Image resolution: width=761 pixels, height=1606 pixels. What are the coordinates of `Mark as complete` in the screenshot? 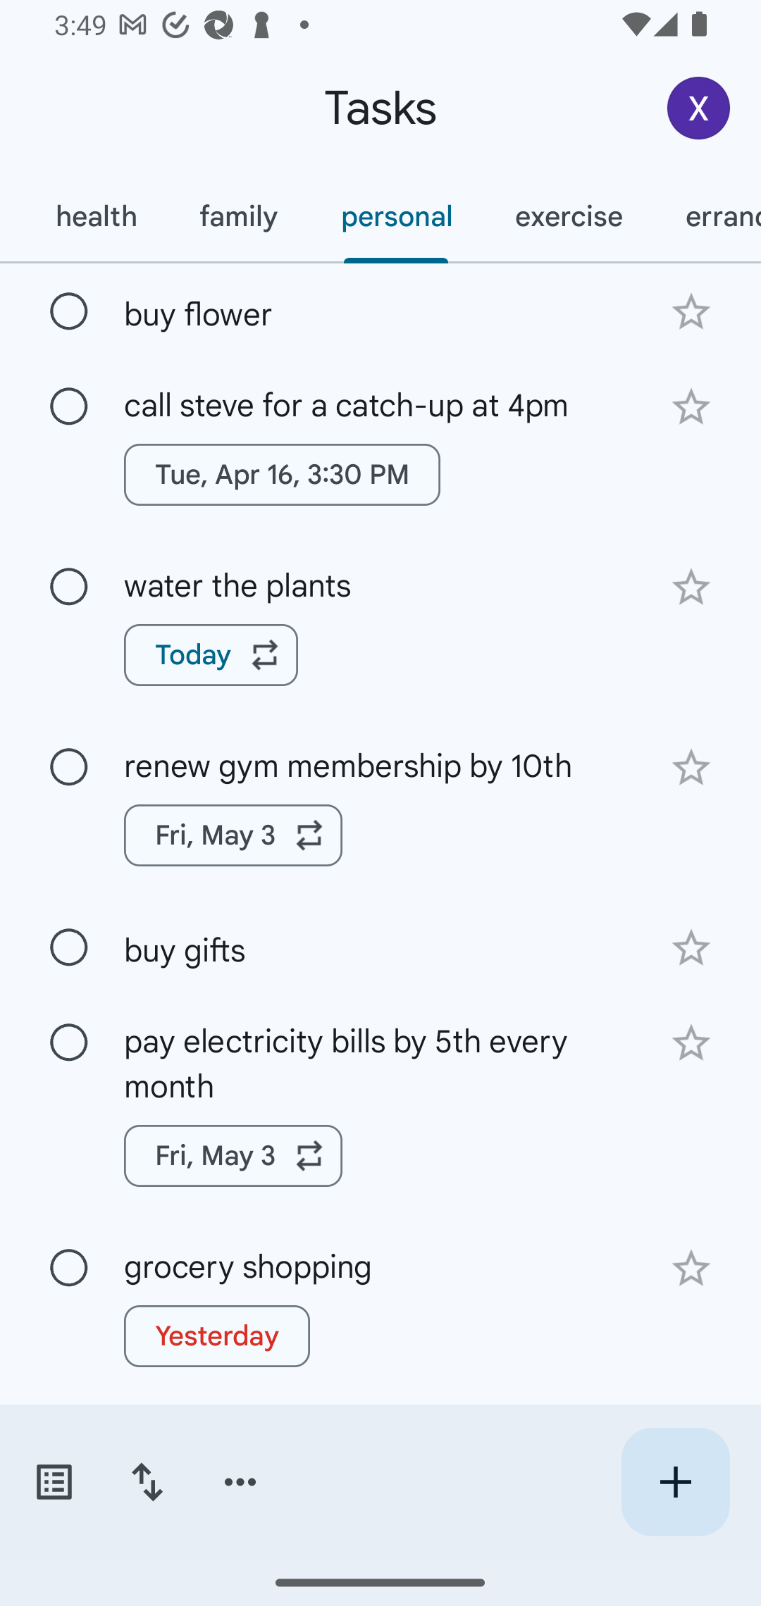 It's located at (69, 1268).